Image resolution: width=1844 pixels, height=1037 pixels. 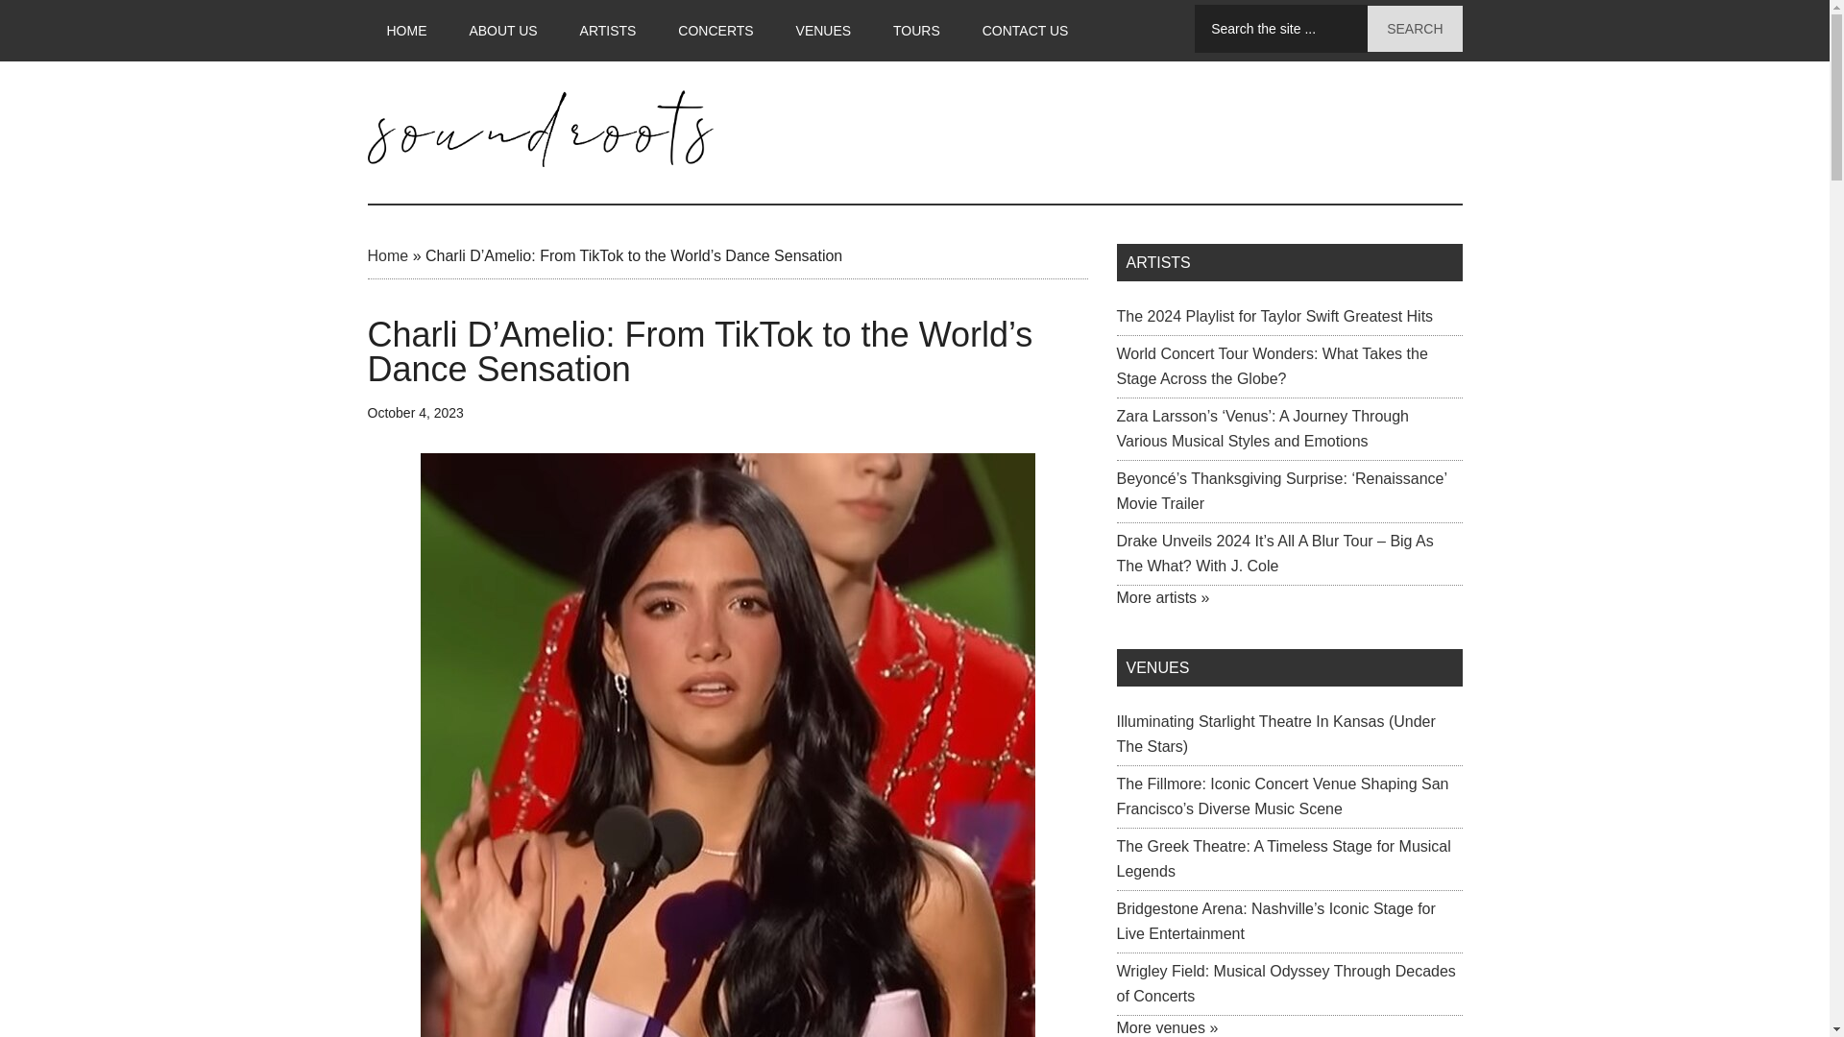 What do you see at coordinates (823, 31) in the screenshot?
I see `VENUES` at bounding box center [823, 31].